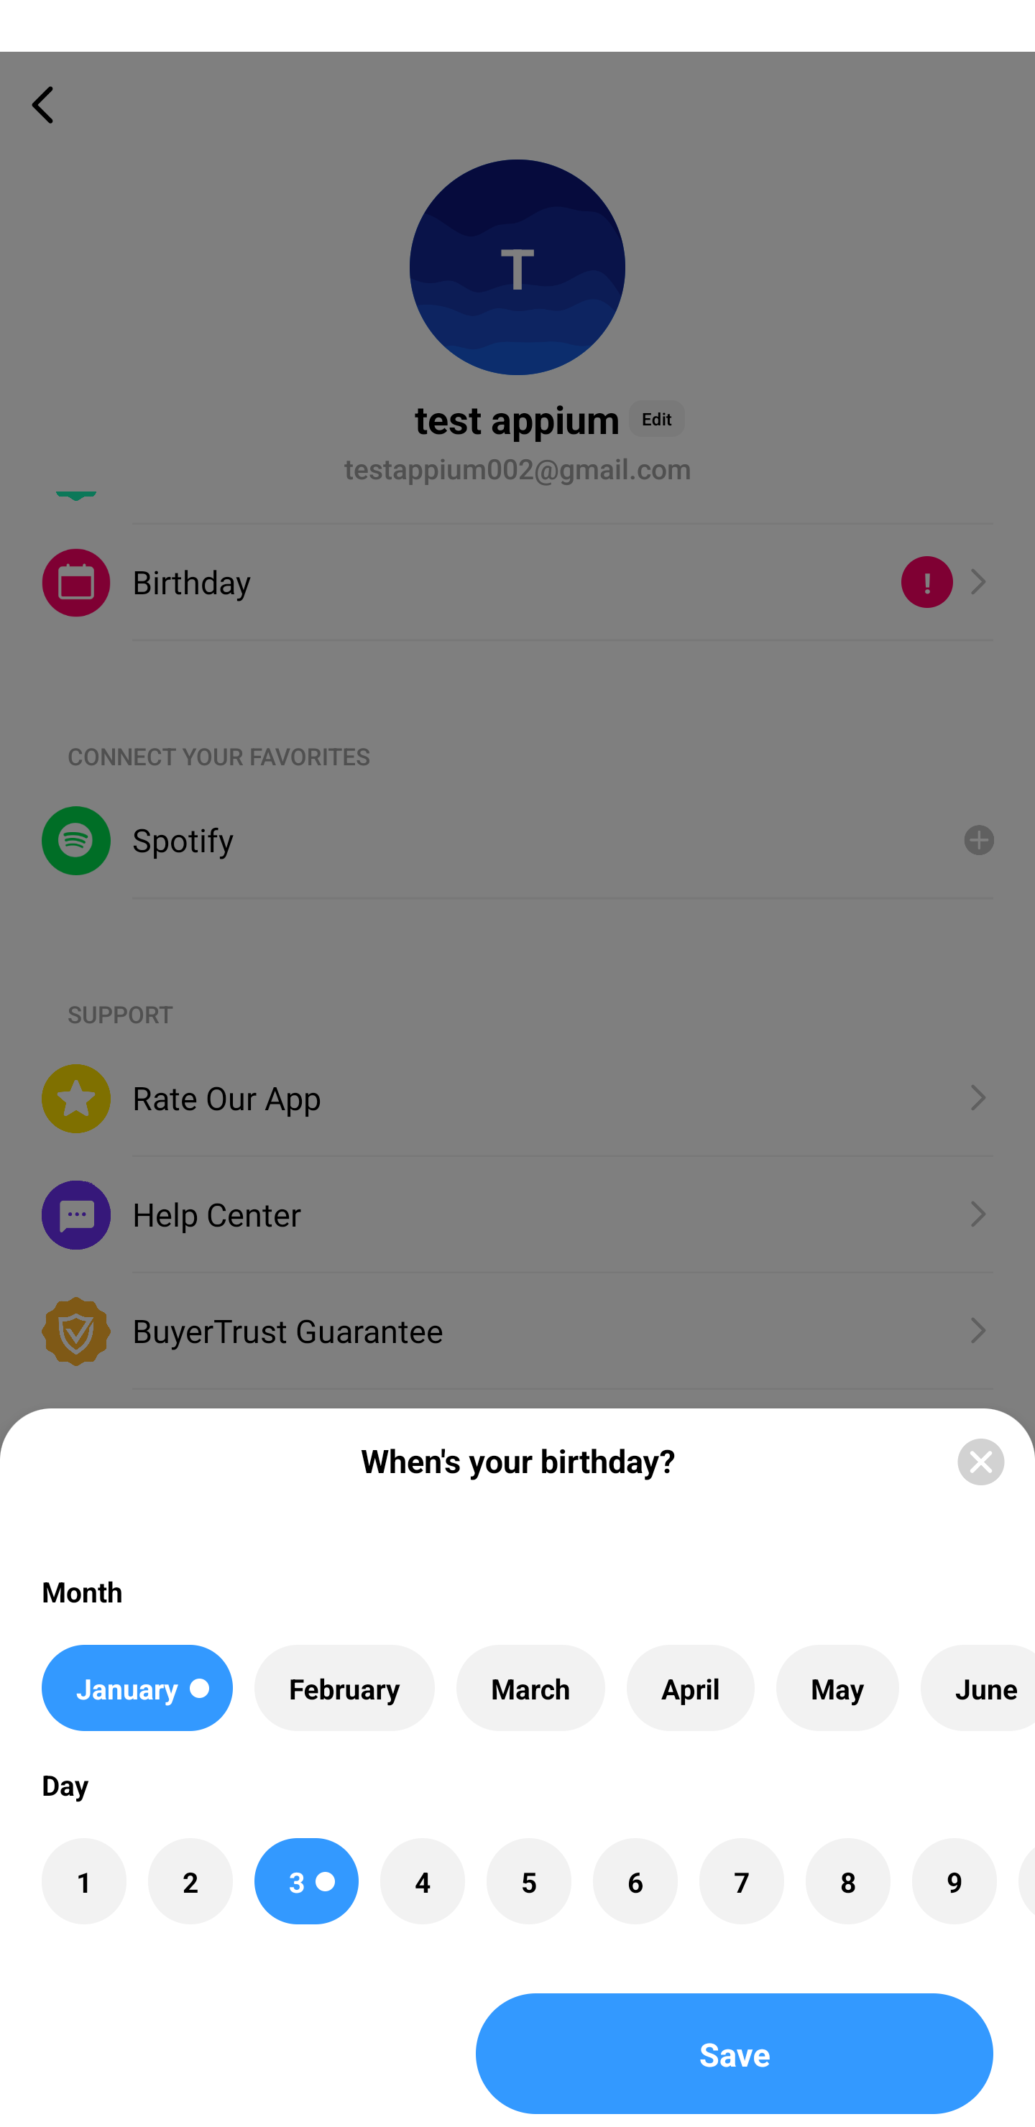 This screenshot has width=1035, height=2127. I want to click on April, so click(690, 1687).